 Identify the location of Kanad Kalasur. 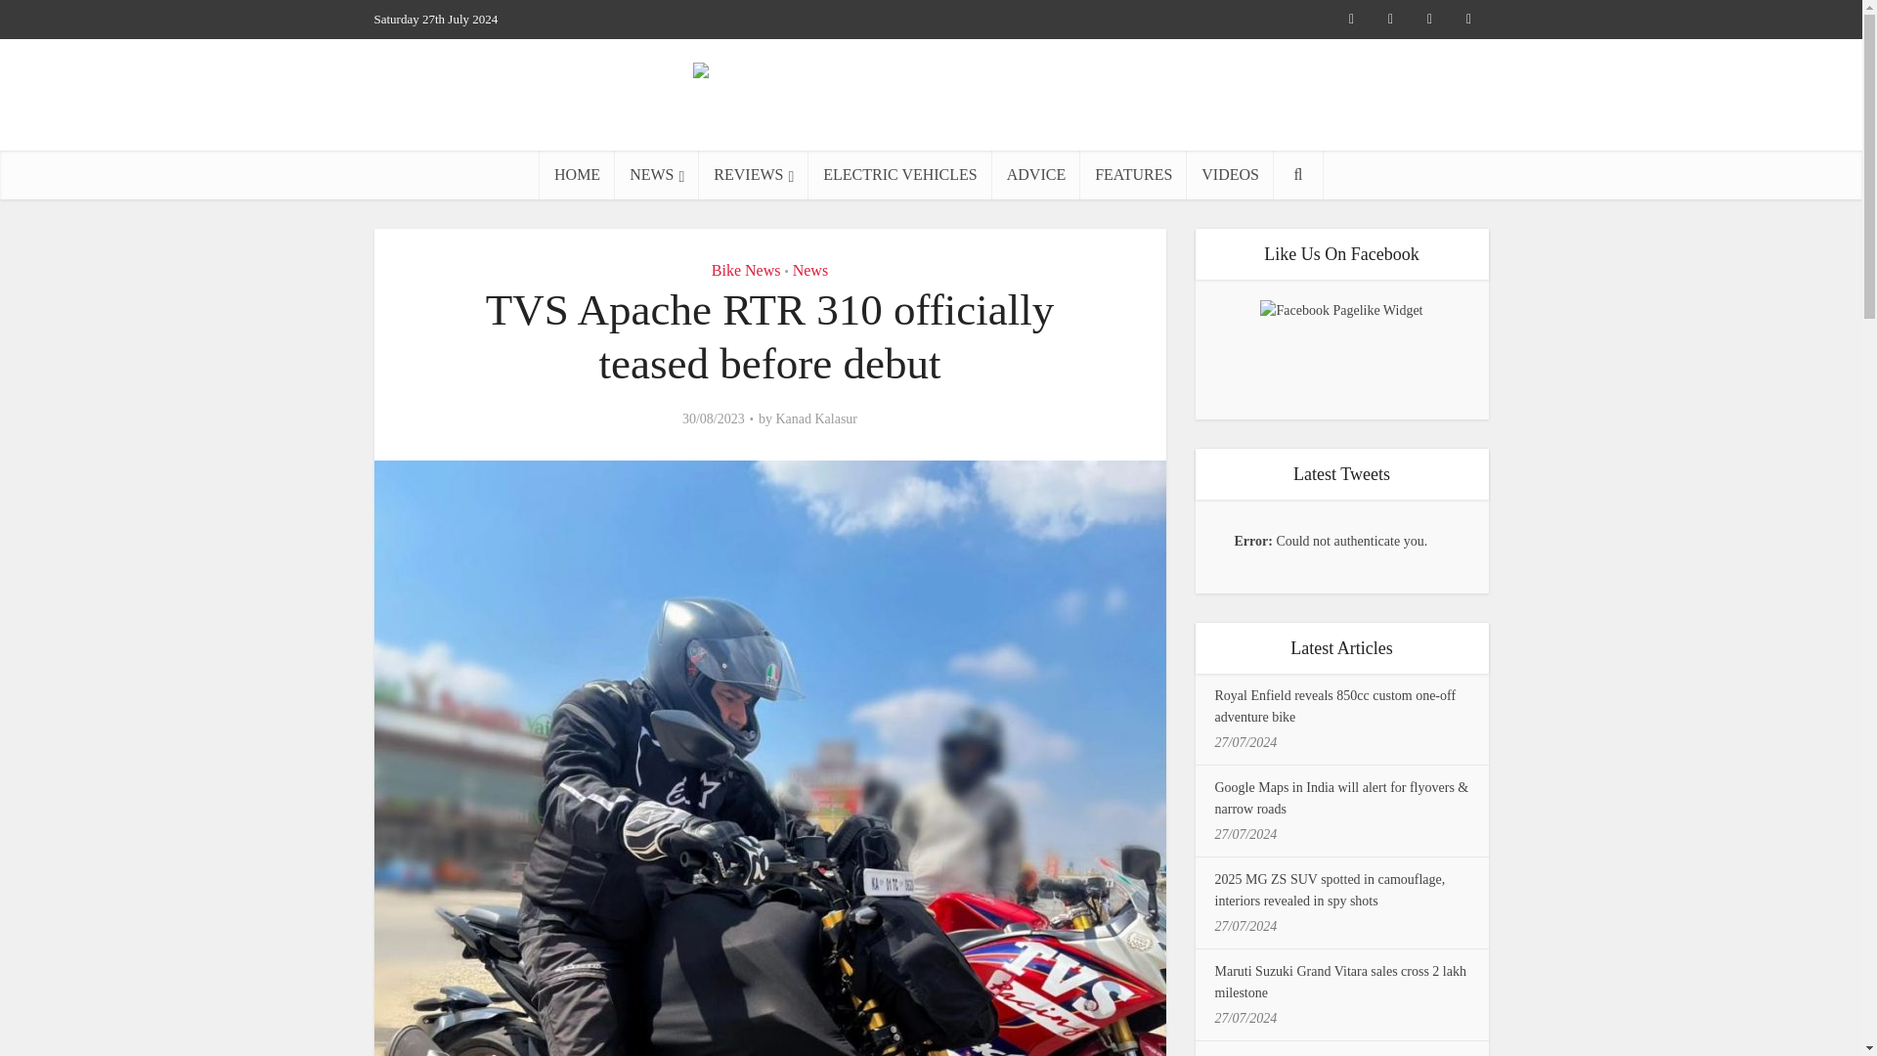
(815, 419).